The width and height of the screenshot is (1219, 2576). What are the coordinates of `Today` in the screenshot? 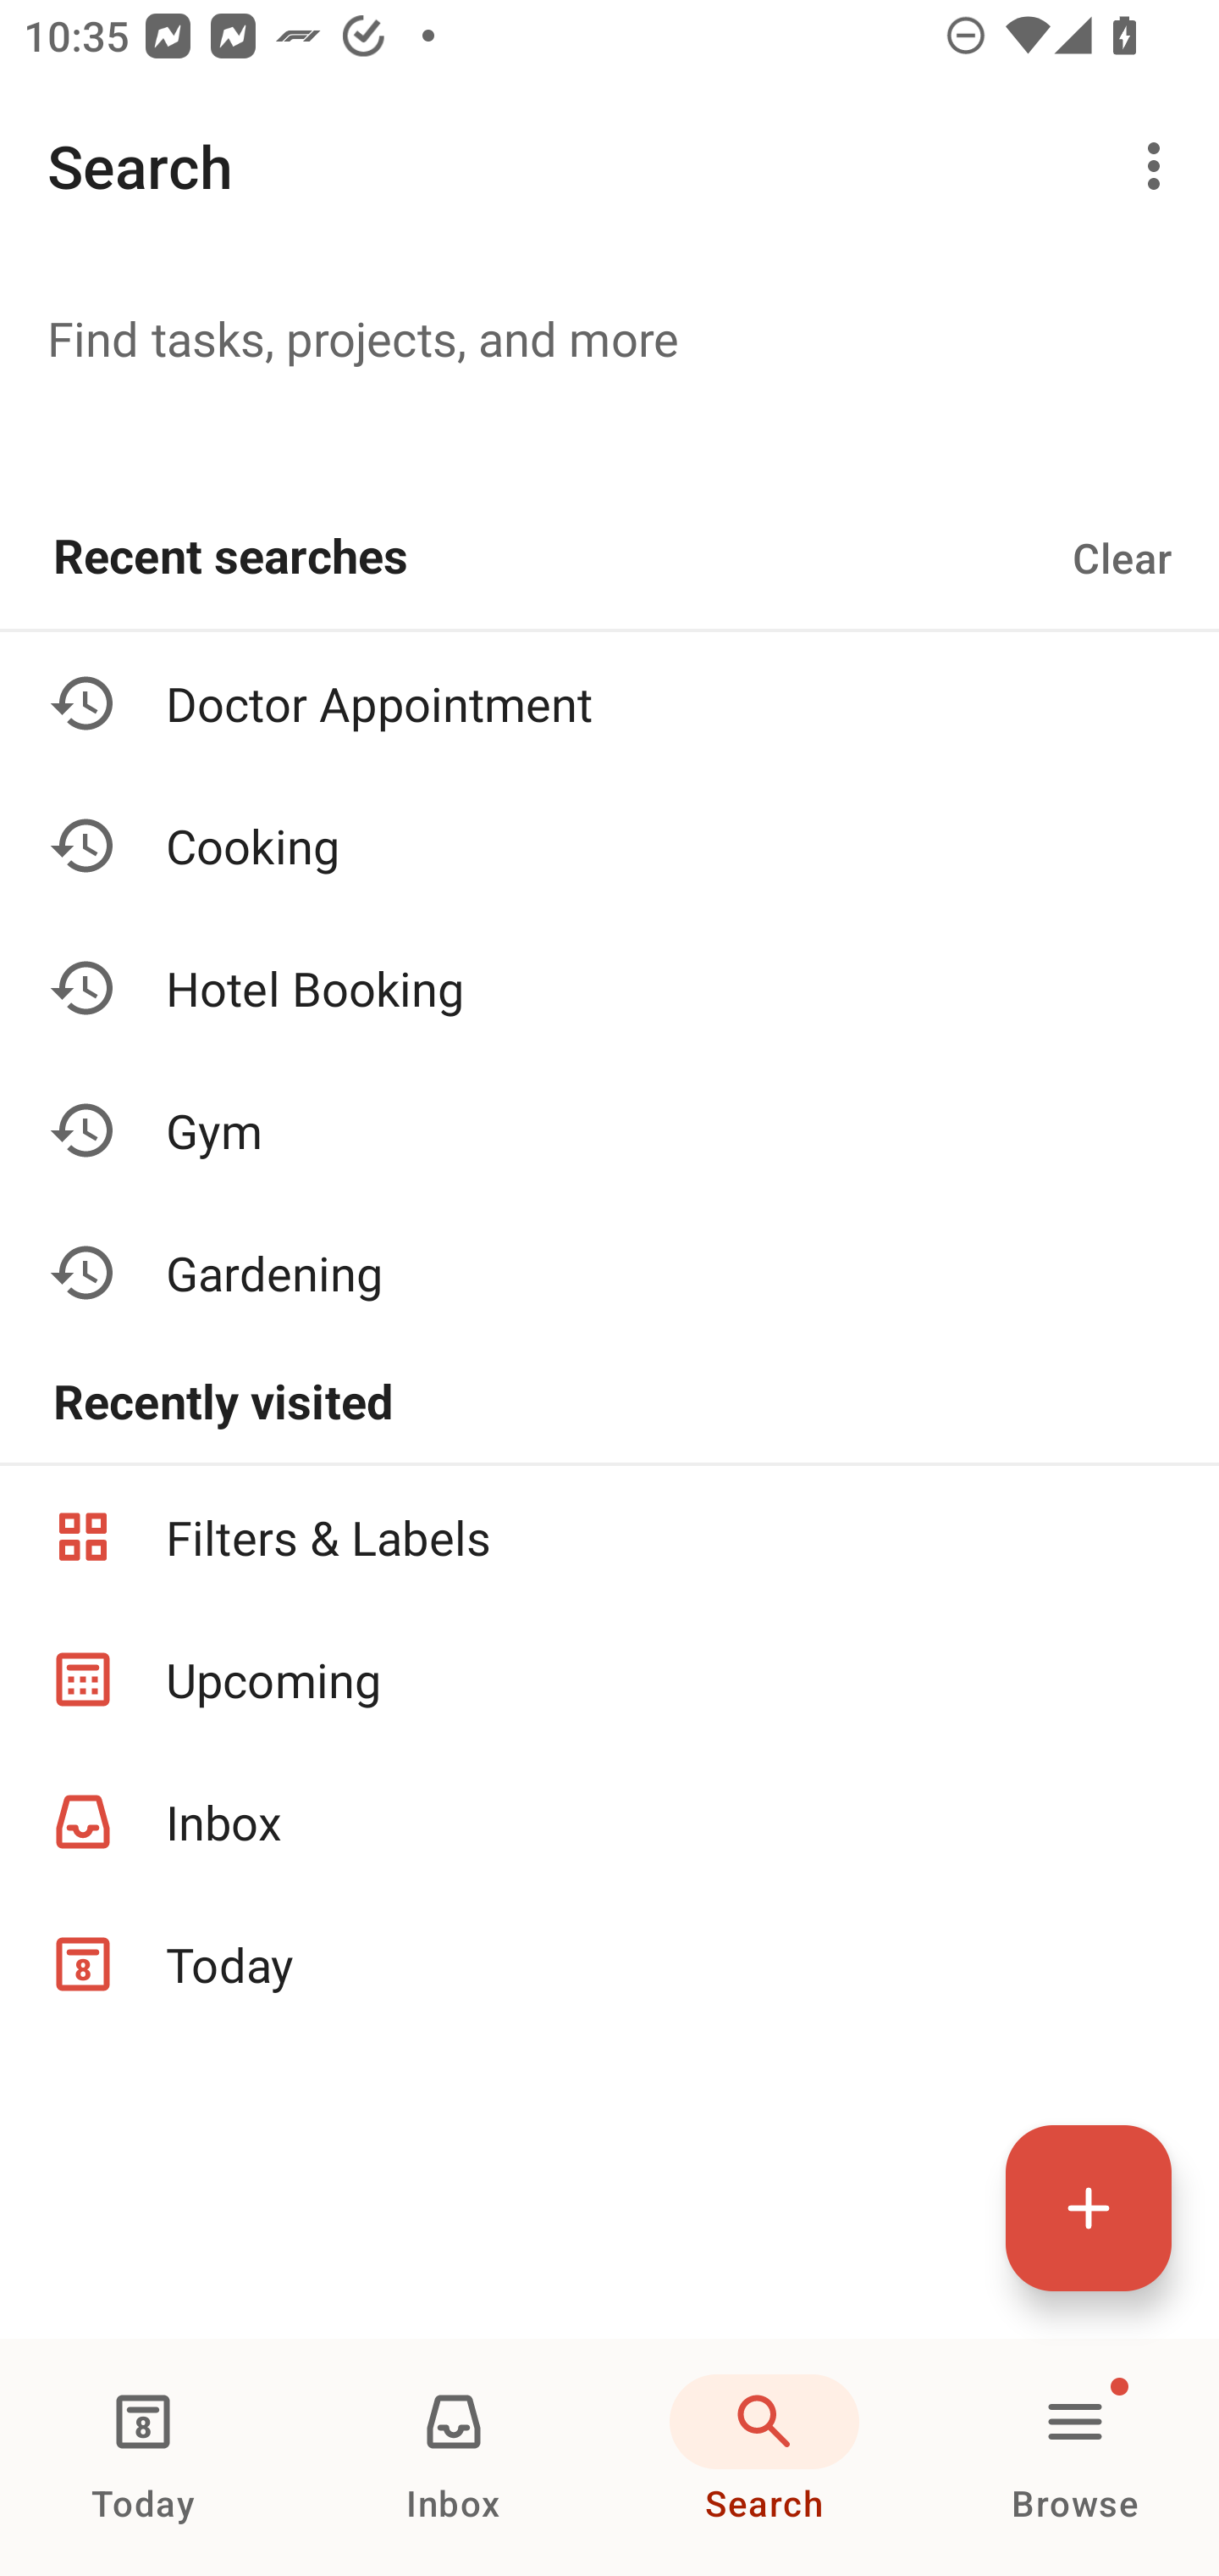 It's located at (609, 1964).